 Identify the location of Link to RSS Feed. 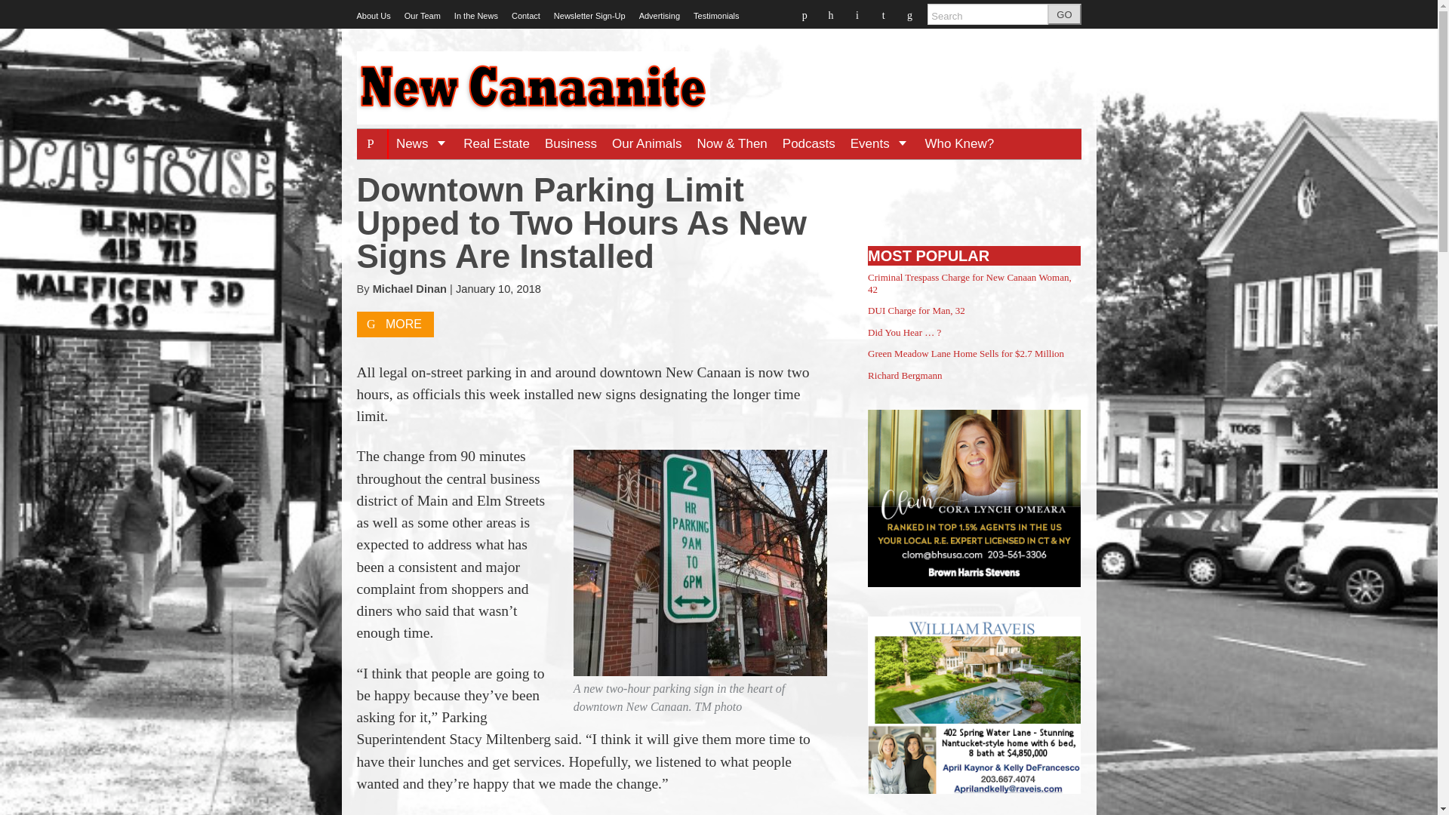
(910, 14).